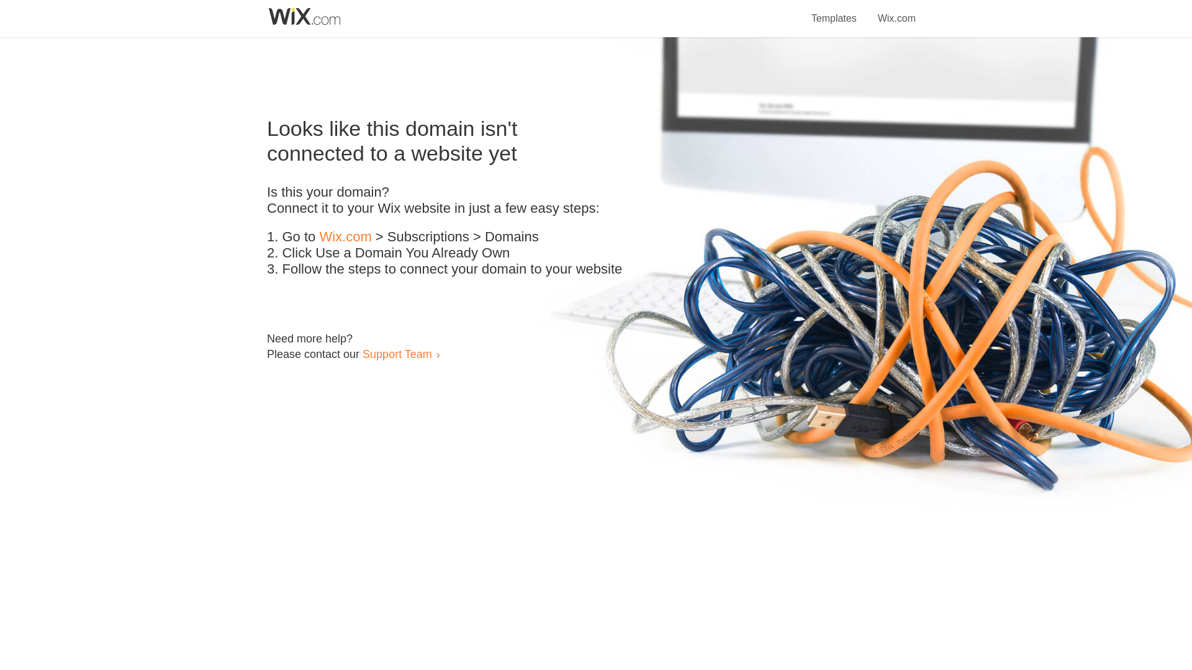 Image resolution: width=1192 pixels, height=670 pixels. I want to click on Wix.com, so click(345, 237).